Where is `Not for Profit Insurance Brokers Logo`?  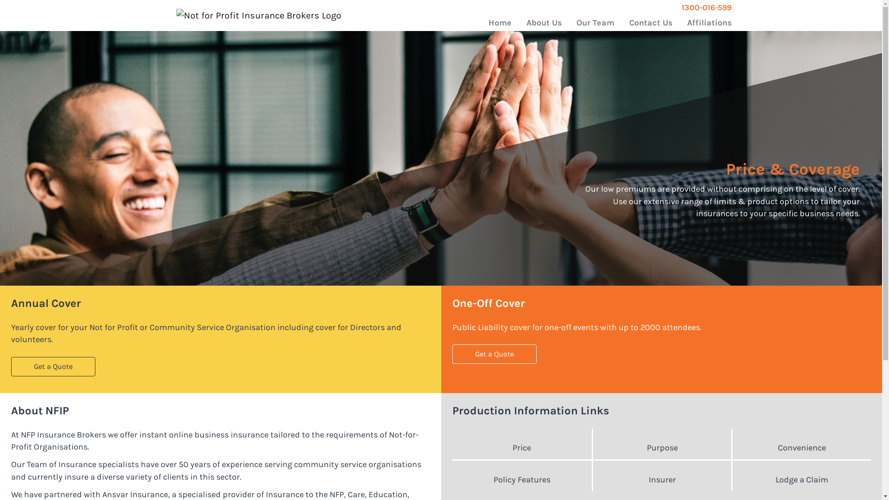 Not for Profit Insurance Brokers Logo is located at coordinates (259, 16).